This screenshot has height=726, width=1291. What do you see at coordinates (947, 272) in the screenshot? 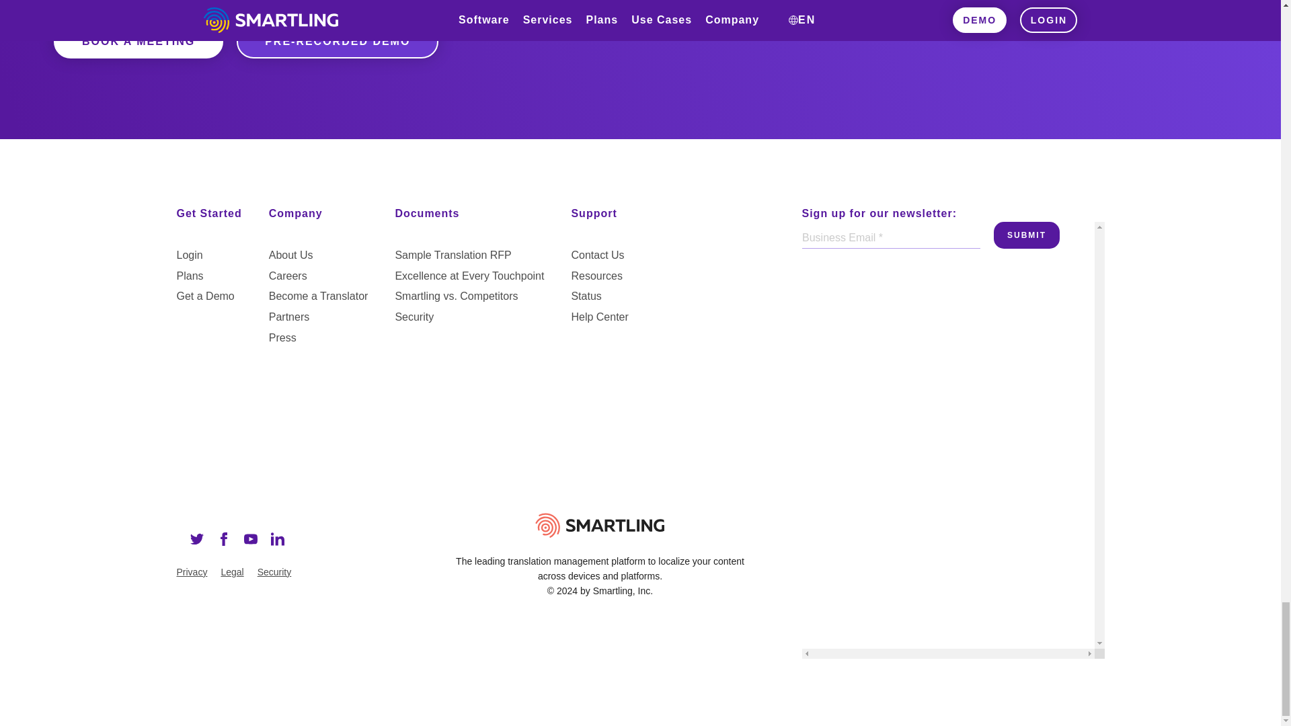
I see `Pardot Form` at bounding box center [947, 272].